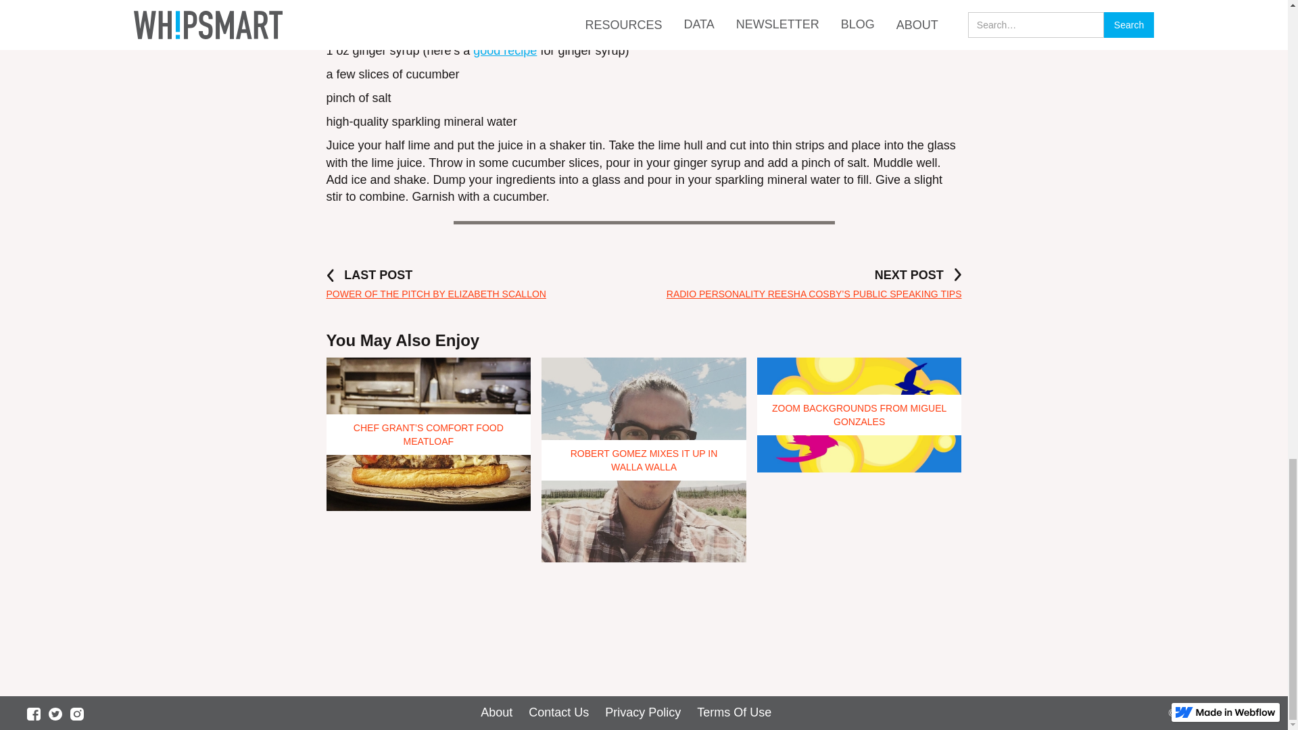  What do you see at coordinates (435, 293) in the screenshot?
I see `POWER OF THE PITCH BY ELIZABETH SCALLON` at bounding box center [435, 293].